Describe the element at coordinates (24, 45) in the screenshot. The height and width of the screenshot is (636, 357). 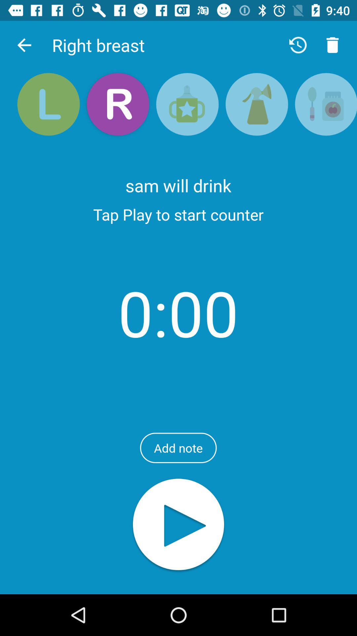
I see `click the app to the left of the right breast item` at that location.